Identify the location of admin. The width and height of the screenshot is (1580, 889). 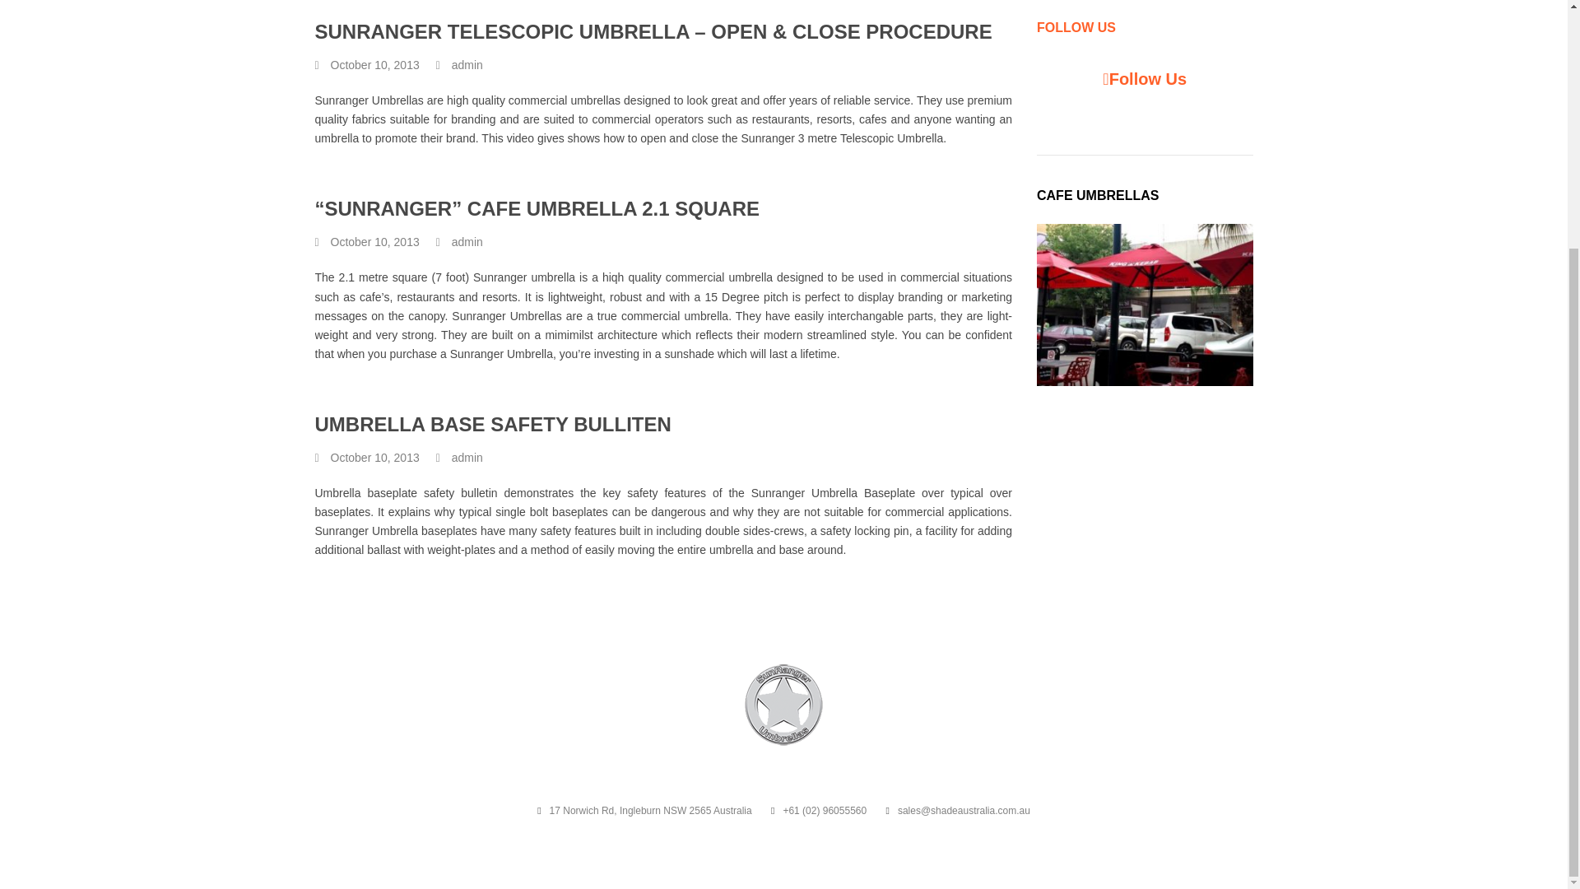
(467, 65).